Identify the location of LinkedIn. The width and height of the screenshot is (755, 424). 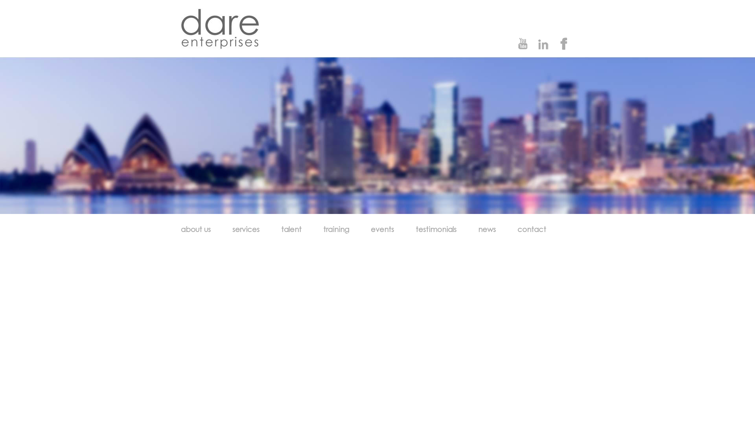
(543, 43).